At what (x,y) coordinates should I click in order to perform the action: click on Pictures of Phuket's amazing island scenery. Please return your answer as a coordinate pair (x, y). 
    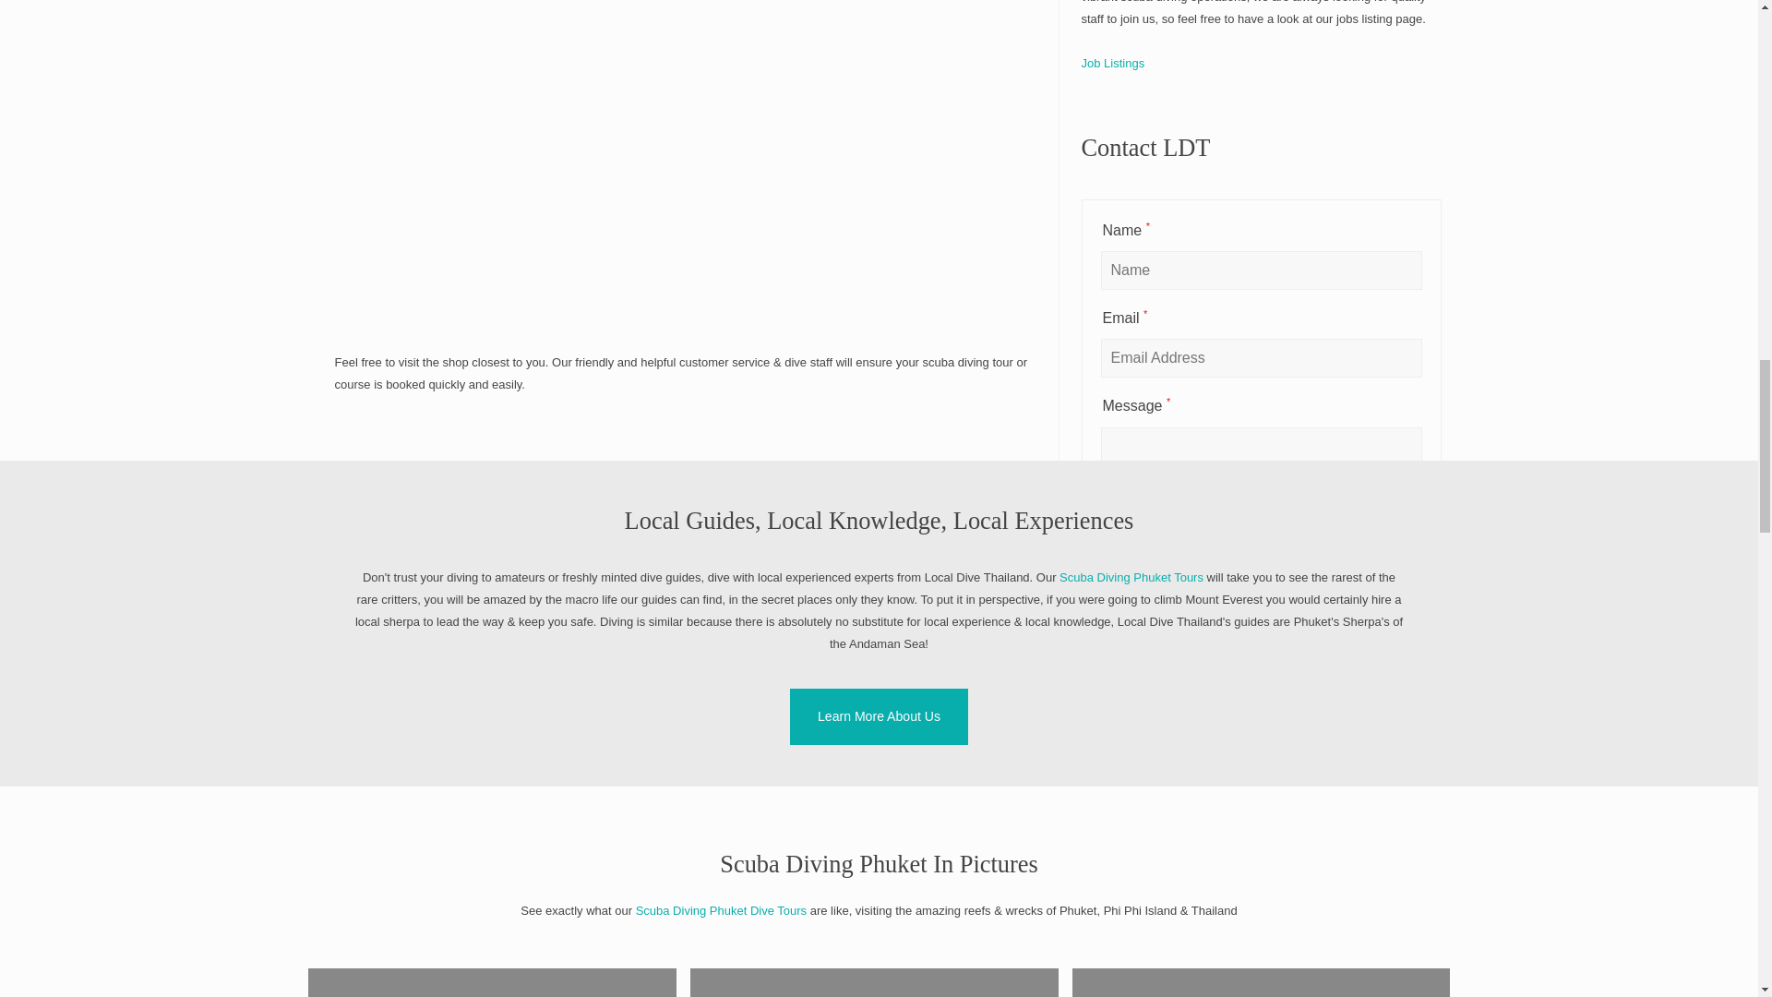
    Looking at the image, I should click on (493, 982).